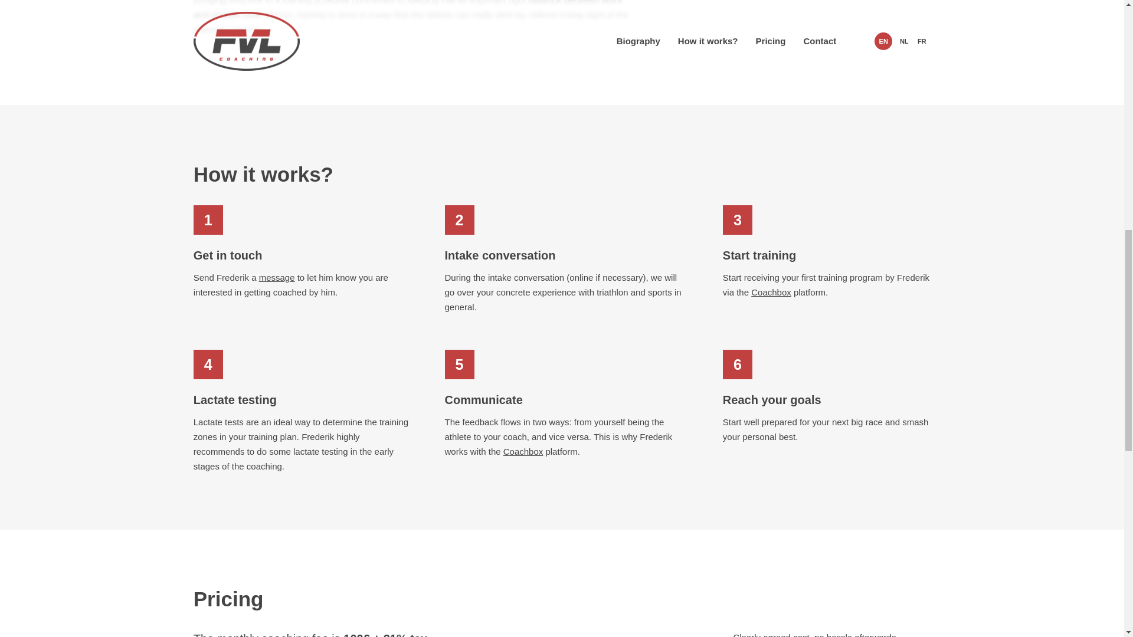 This screenshot has width=1133, height=637. What do you see at coordinates (523, 452) in the screenshot?
I see `Coachbox` at bounding box center [523, 452].